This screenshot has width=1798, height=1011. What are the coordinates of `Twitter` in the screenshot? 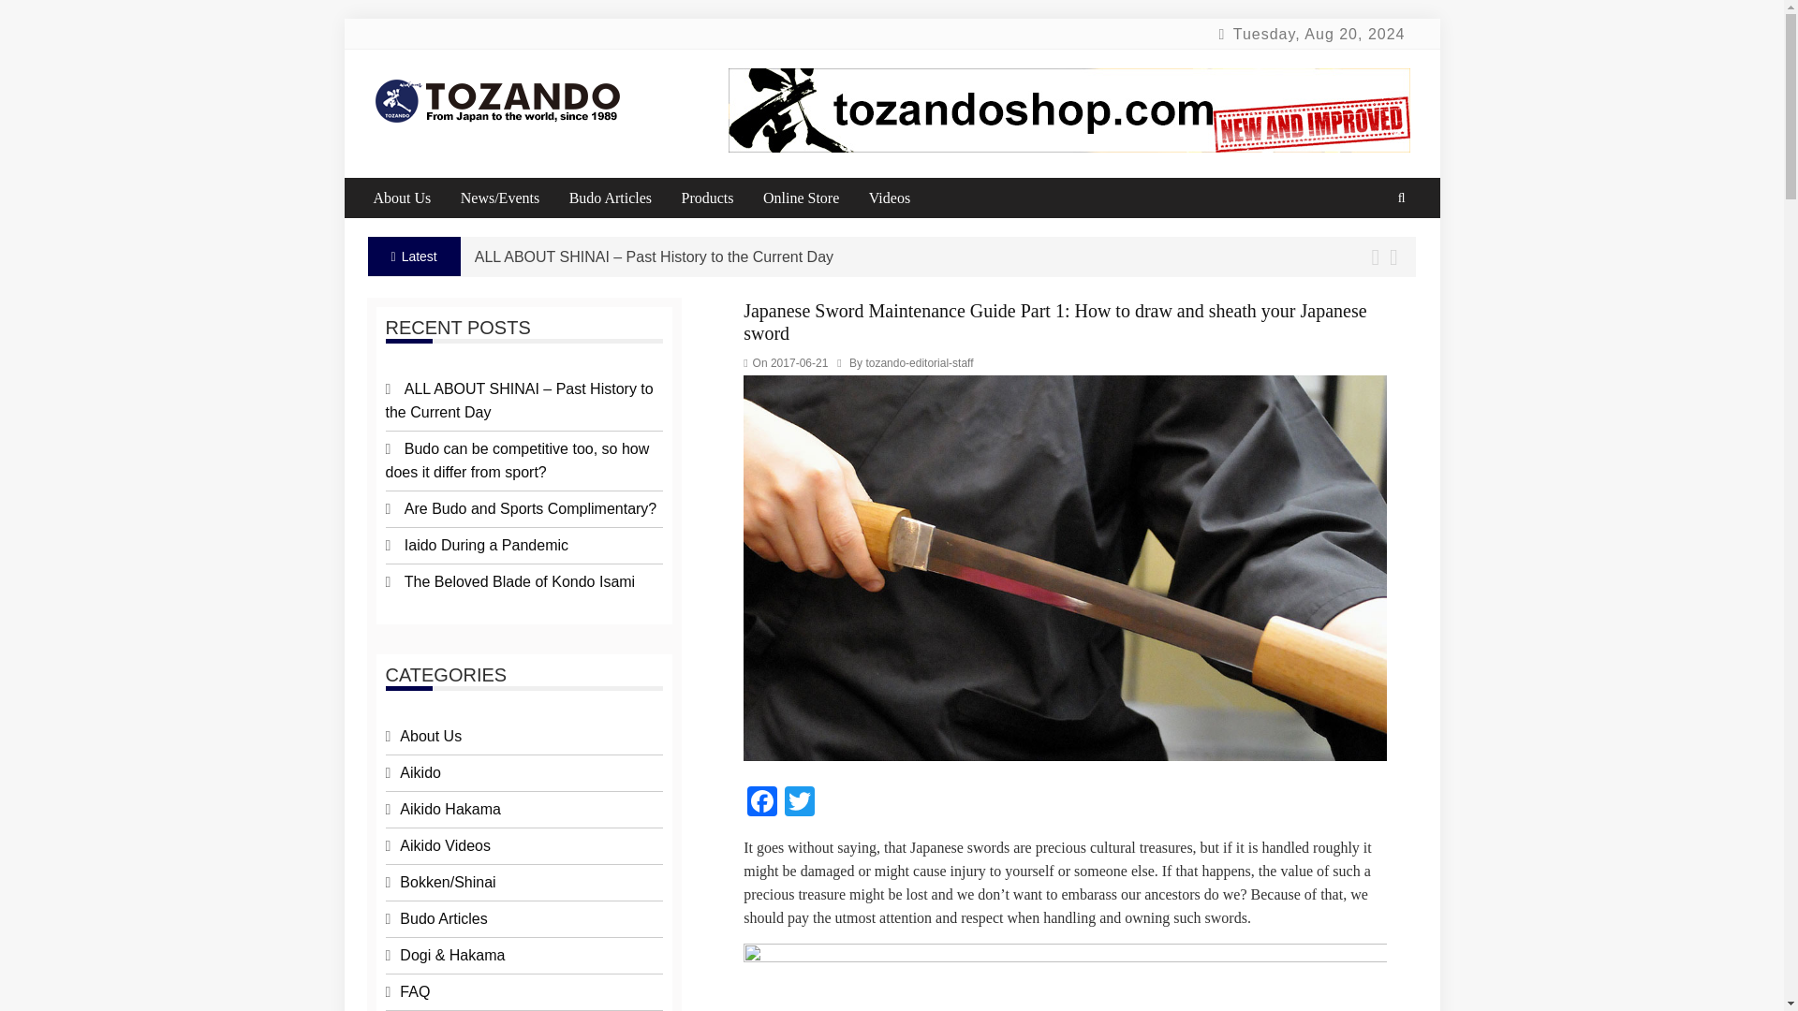 It's located at (799, 803).